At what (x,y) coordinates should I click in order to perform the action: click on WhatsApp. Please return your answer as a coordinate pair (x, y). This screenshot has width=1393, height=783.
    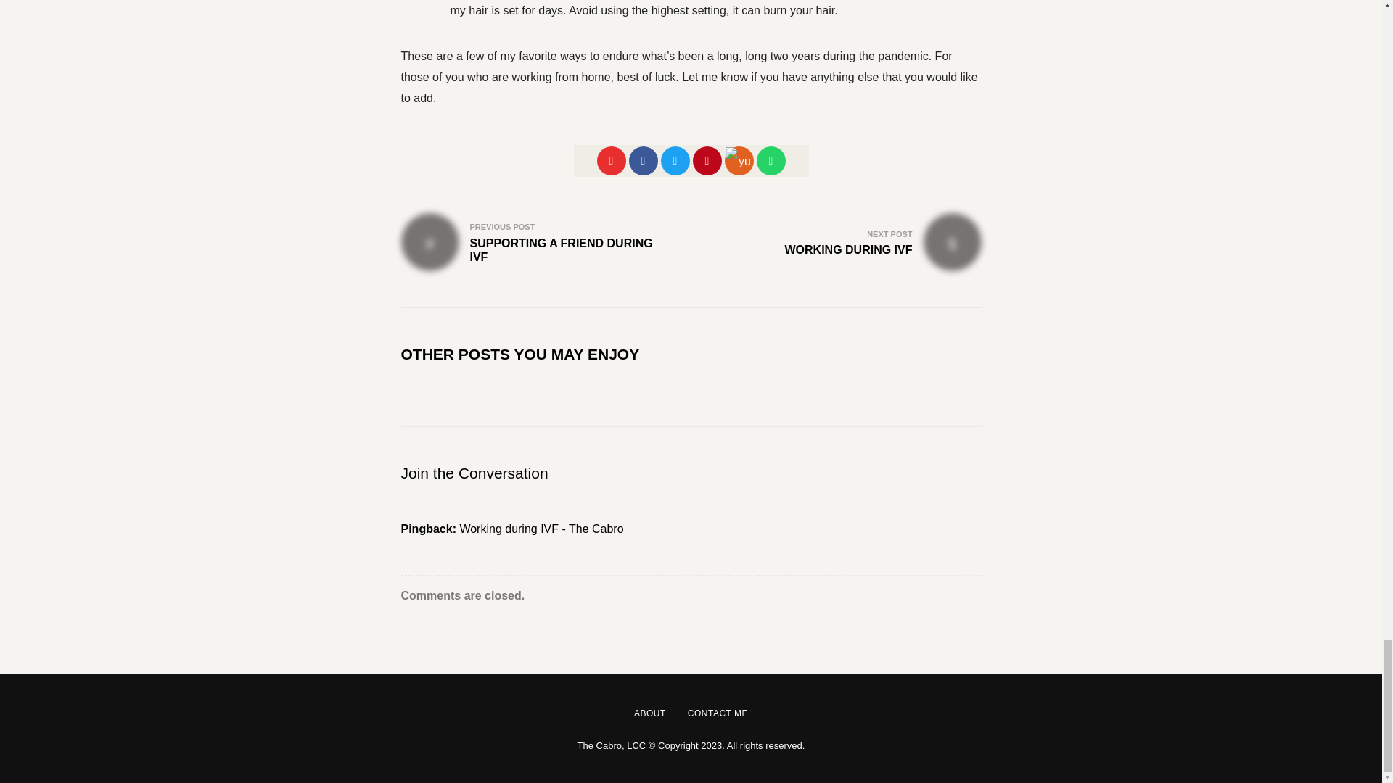
    Looking at the image, I should click on (771, 160).